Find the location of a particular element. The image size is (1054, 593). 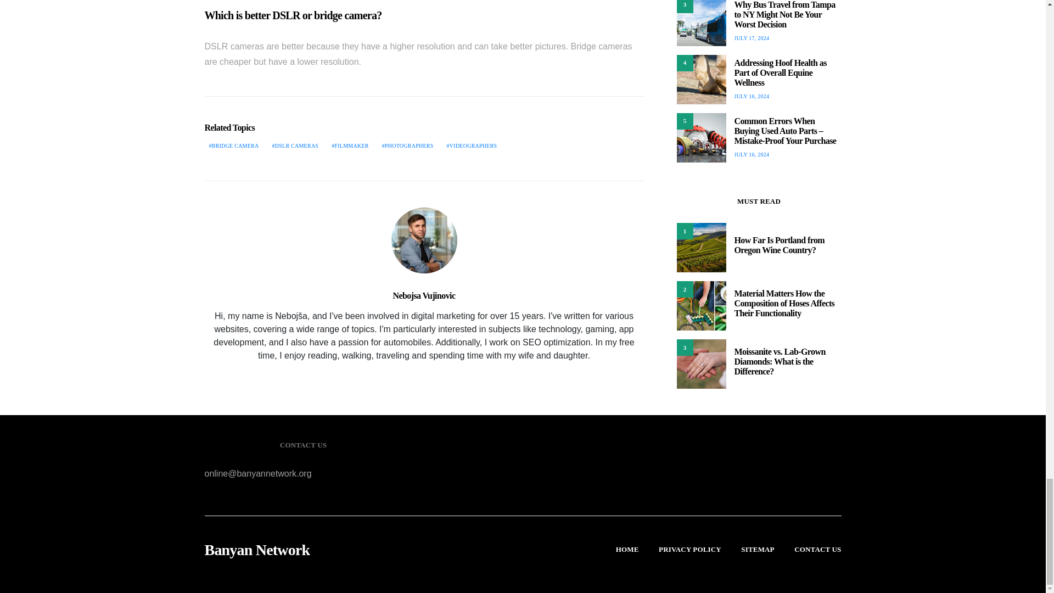

PHOTOGRAPHERS is located at coordinates (407, 146).